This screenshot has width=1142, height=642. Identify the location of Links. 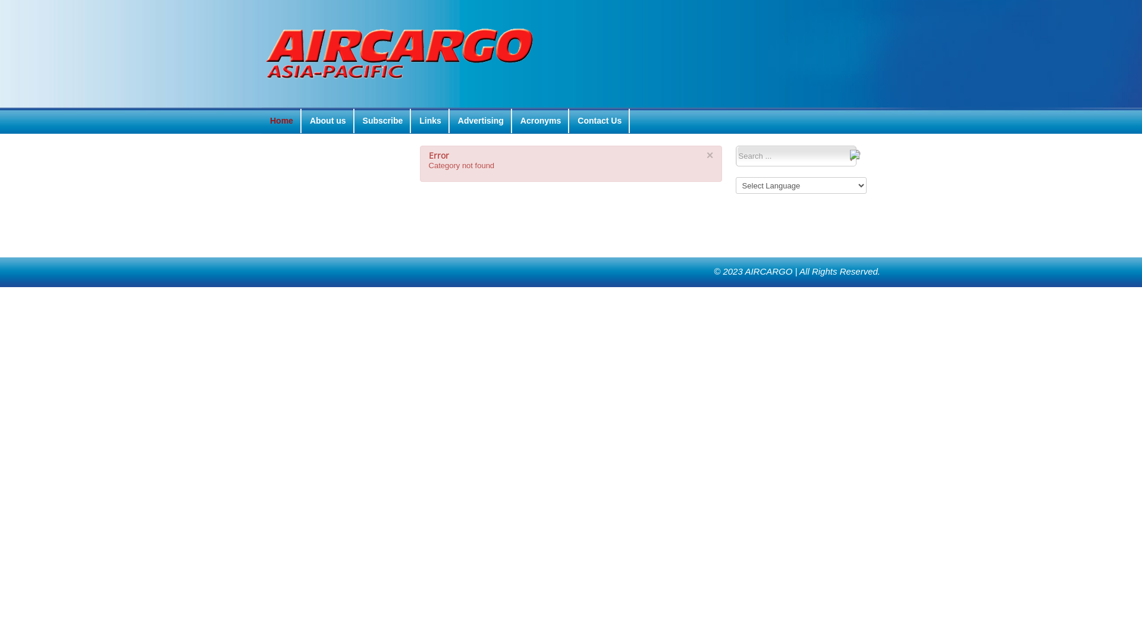
(431, 121).